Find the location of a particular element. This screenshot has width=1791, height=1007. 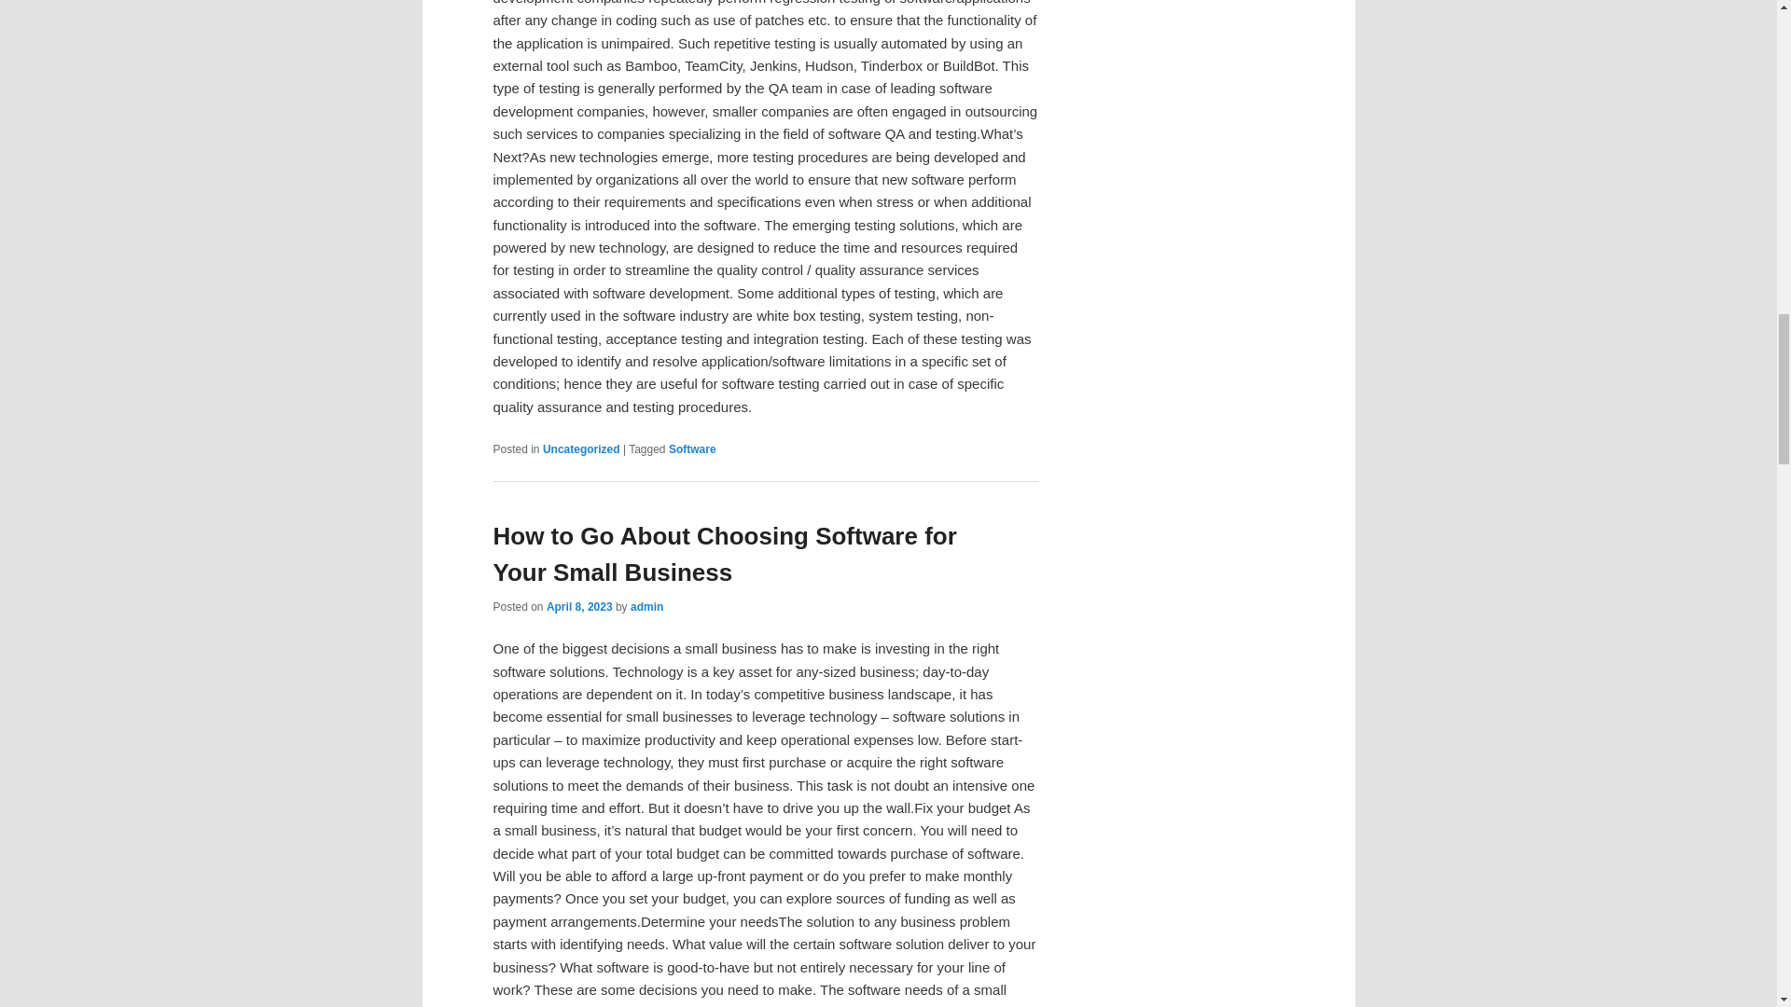

View all posts in Uncategorized is located at coordinates (580, 449).